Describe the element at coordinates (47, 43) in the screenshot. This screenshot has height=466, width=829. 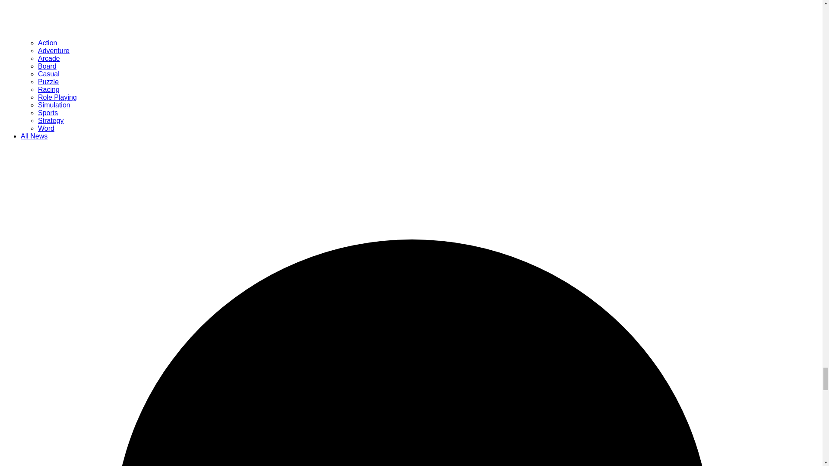
I see `Action` at that location.